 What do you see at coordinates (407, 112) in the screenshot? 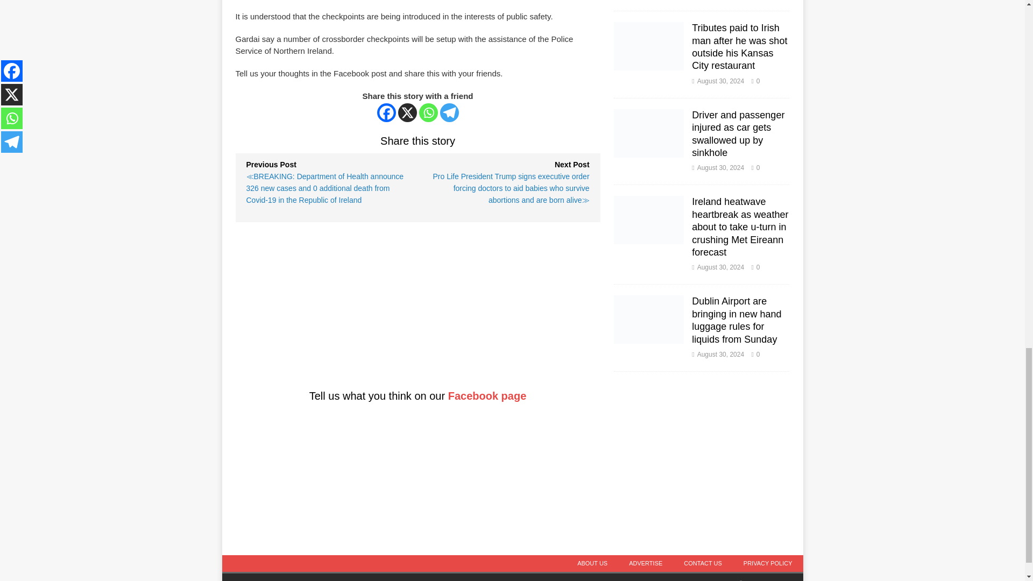
I see `X` at bounding box center [407, 112].